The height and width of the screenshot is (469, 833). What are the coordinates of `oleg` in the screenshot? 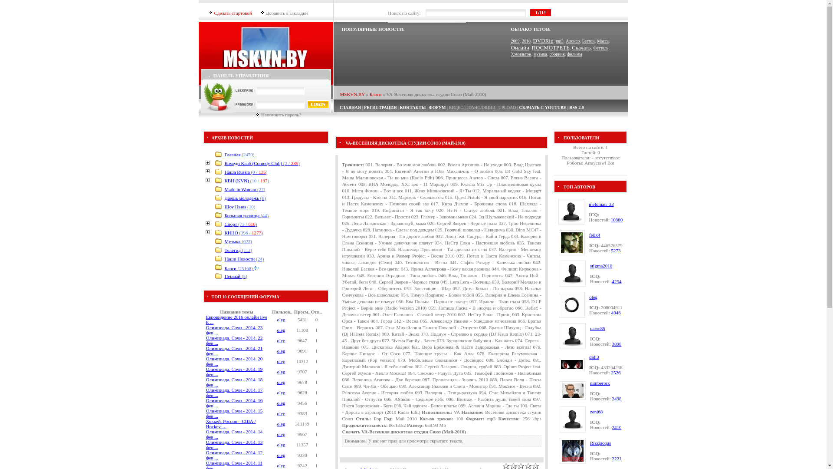 It's located at (281, 372).